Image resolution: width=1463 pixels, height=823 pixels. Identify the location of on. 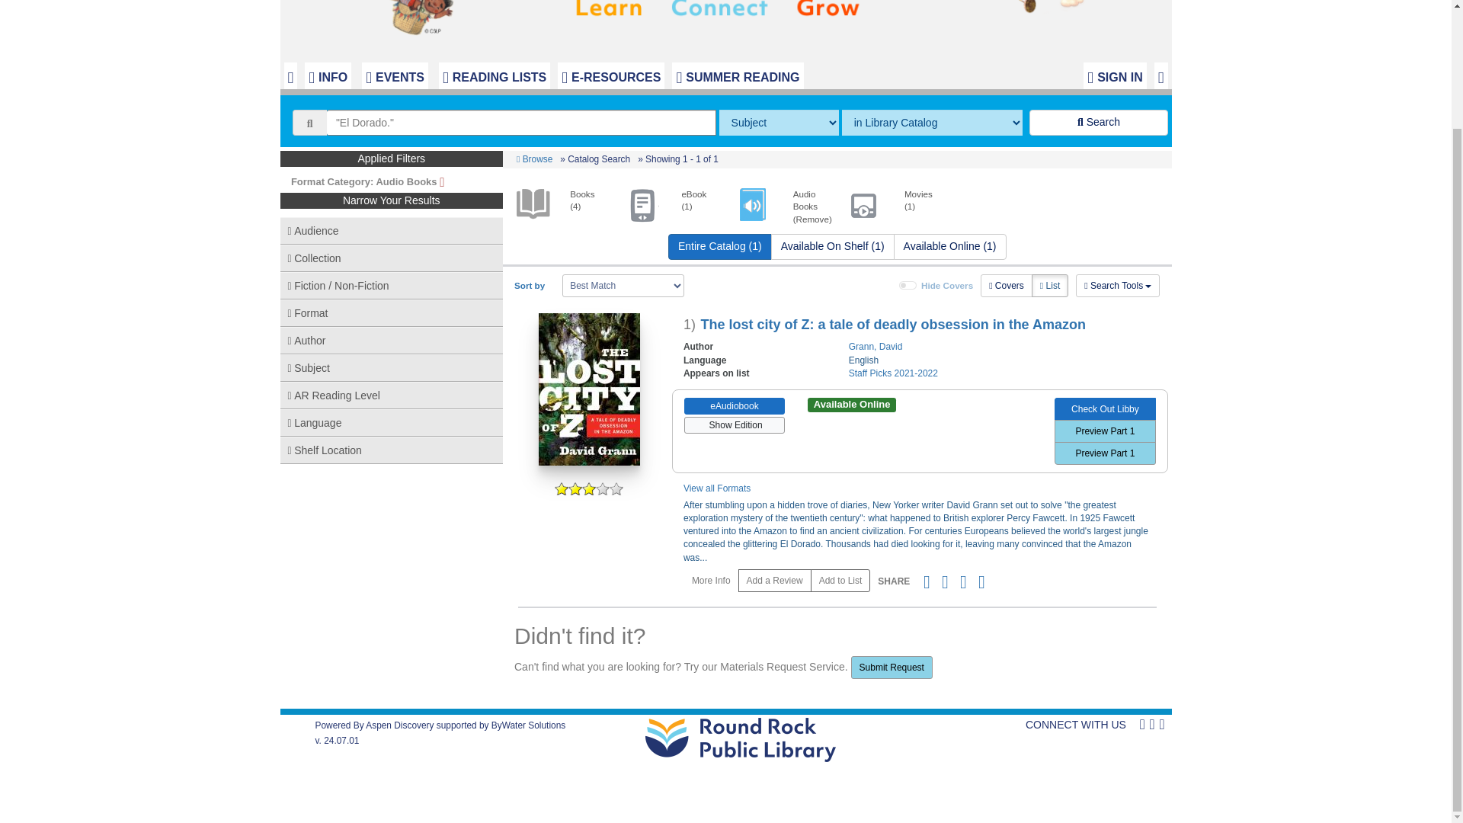
(908, 286).